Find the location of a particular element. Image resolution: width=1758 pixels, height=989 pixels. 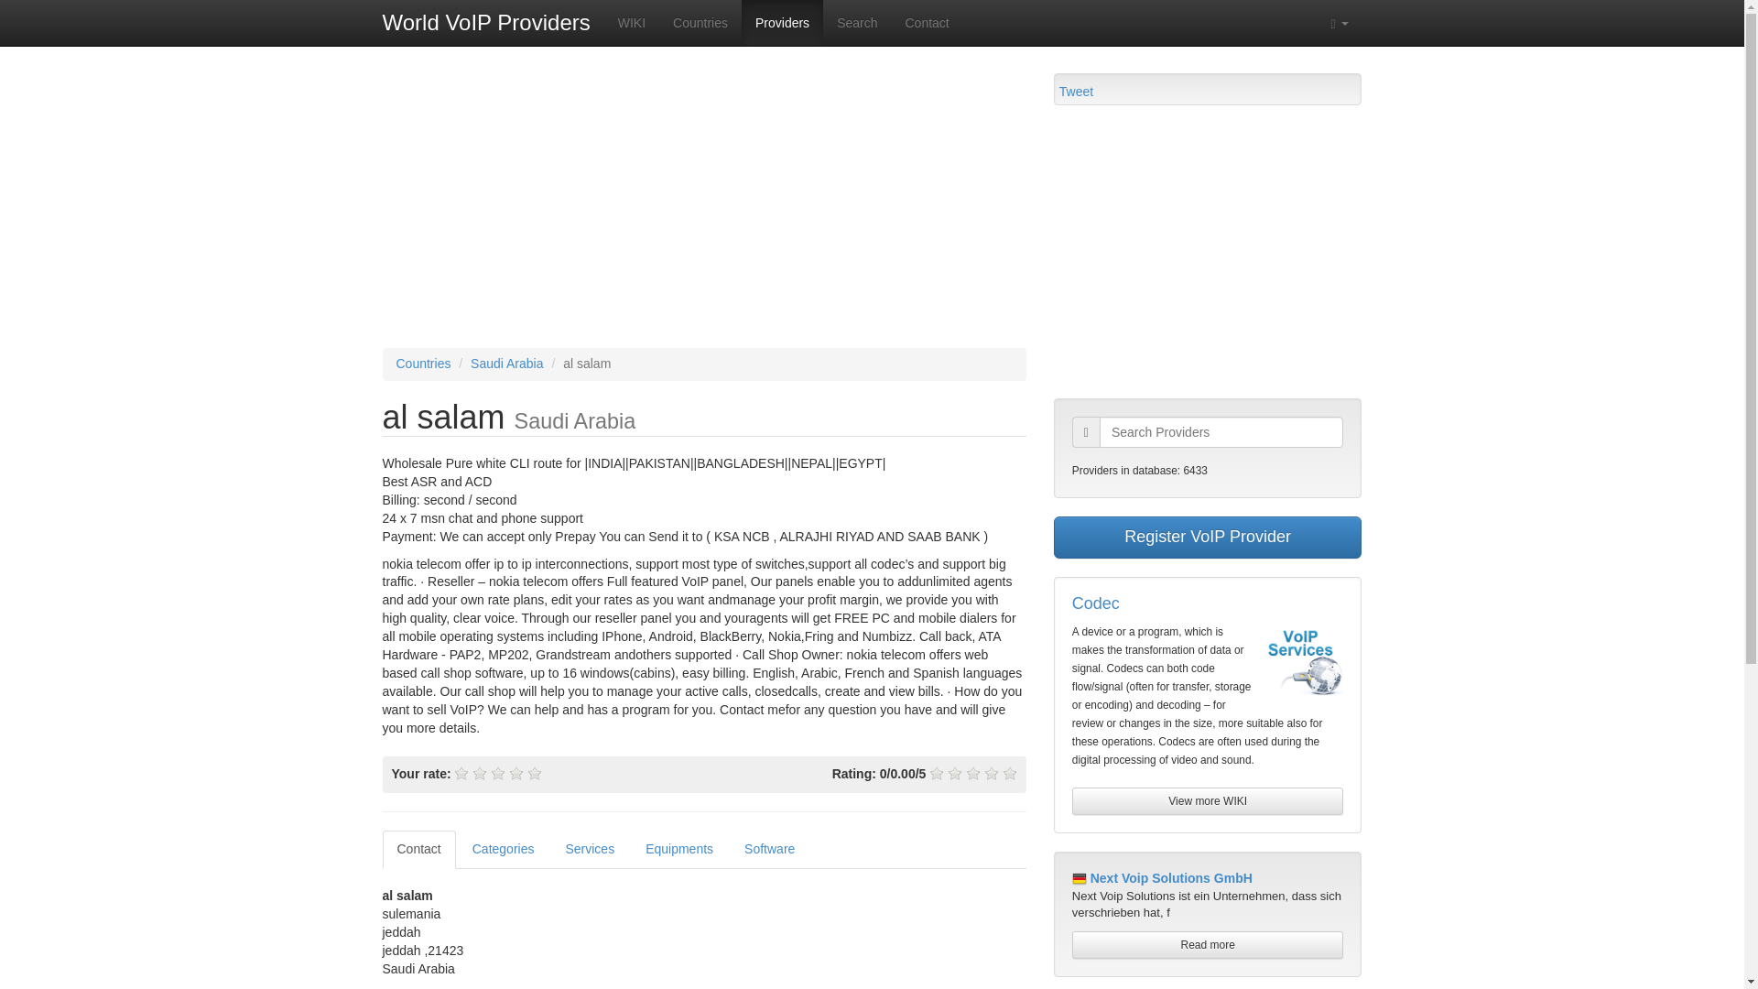

Equipments is located at coordinates (679, 850).